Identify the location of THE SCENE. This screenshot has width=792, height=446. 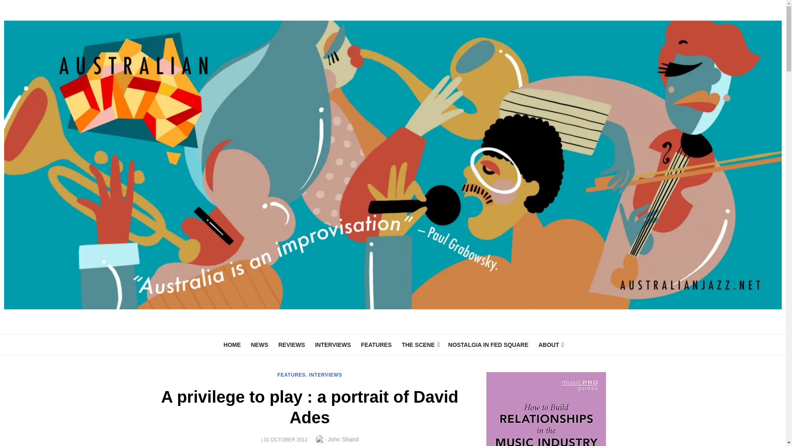
(420, 345).